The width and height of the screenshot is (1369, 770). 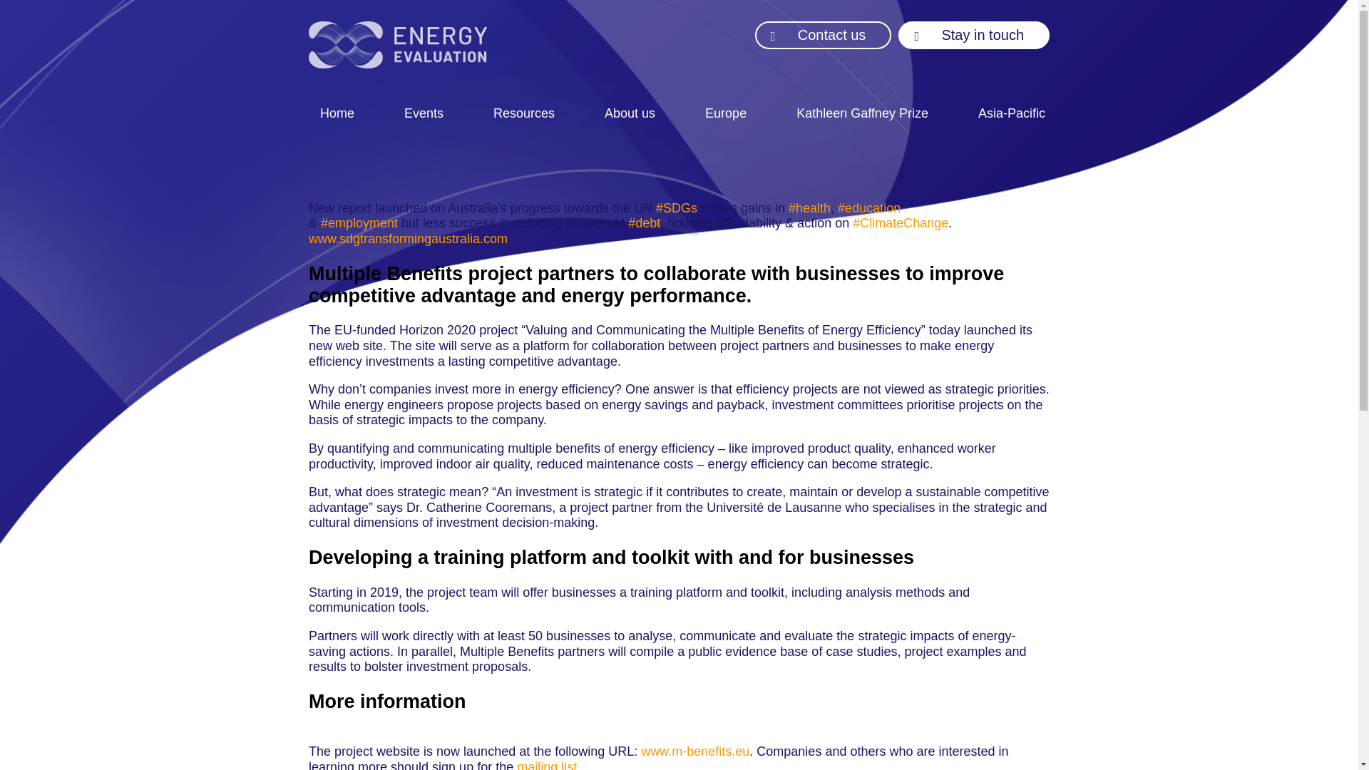 I want to click on Events, so click(x=424, y=113).